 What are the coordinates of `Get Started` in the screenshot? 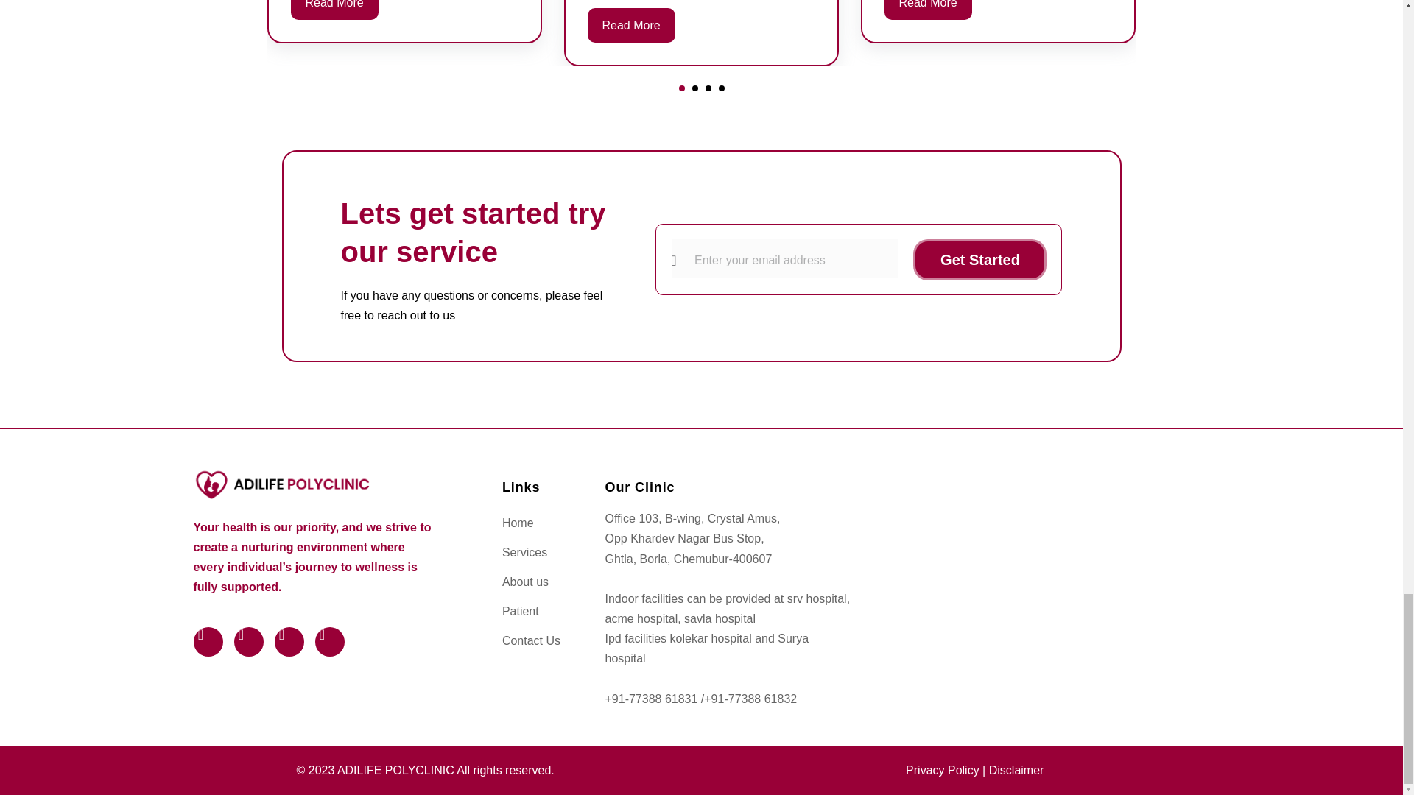 It's located at (979, 260).